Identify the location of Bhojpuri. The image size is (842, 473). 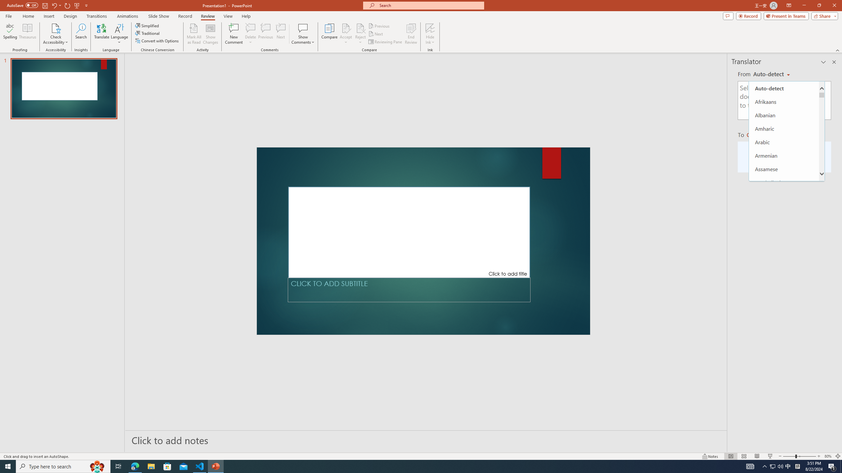
(783, 236).